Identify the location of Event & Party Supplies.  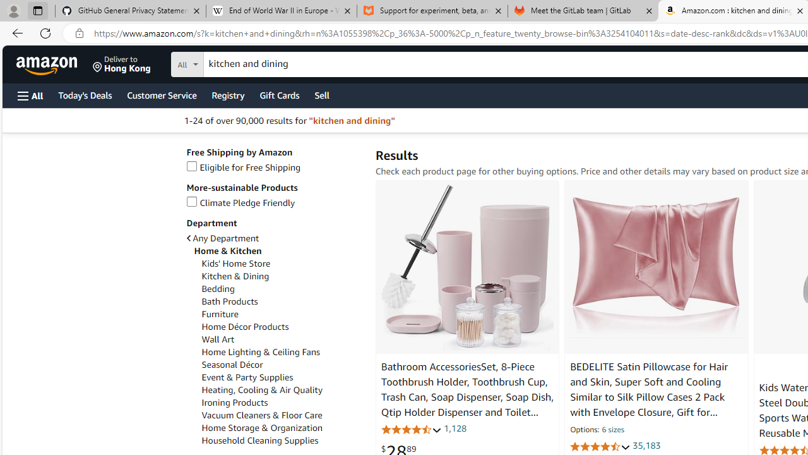
(282, 377).